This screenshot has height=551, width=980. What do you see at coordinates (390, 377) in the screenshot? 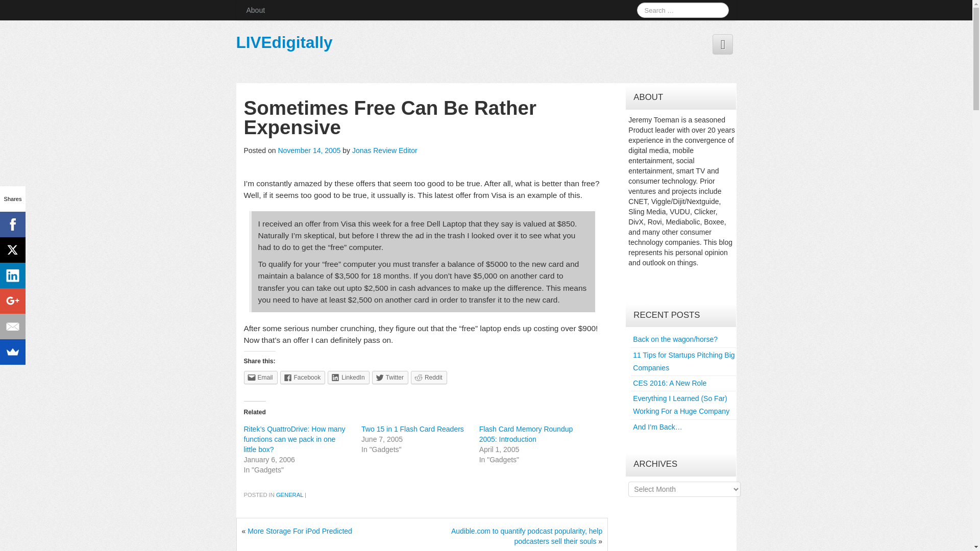
I see `Twitter` at bounding box center [390, 377].